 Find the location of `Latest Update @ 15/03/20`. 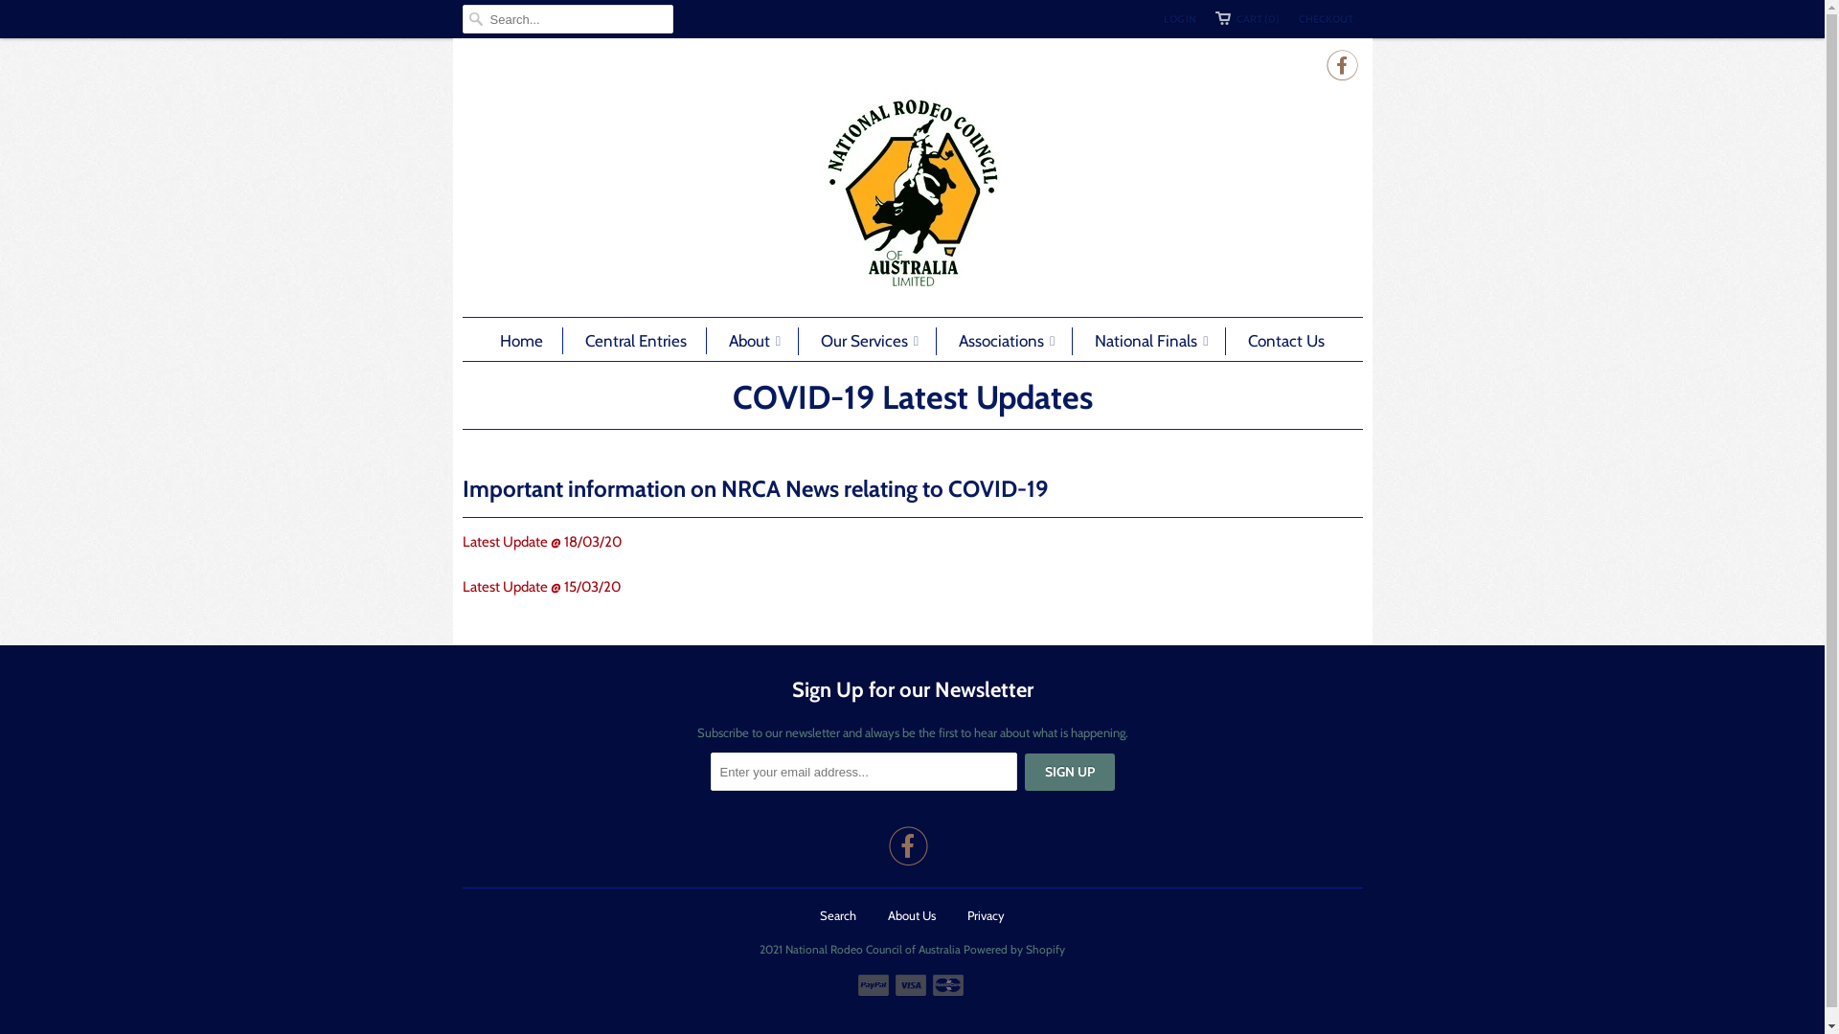

Latest Update @ 15/03/20 is located at coordinates (540, 587).